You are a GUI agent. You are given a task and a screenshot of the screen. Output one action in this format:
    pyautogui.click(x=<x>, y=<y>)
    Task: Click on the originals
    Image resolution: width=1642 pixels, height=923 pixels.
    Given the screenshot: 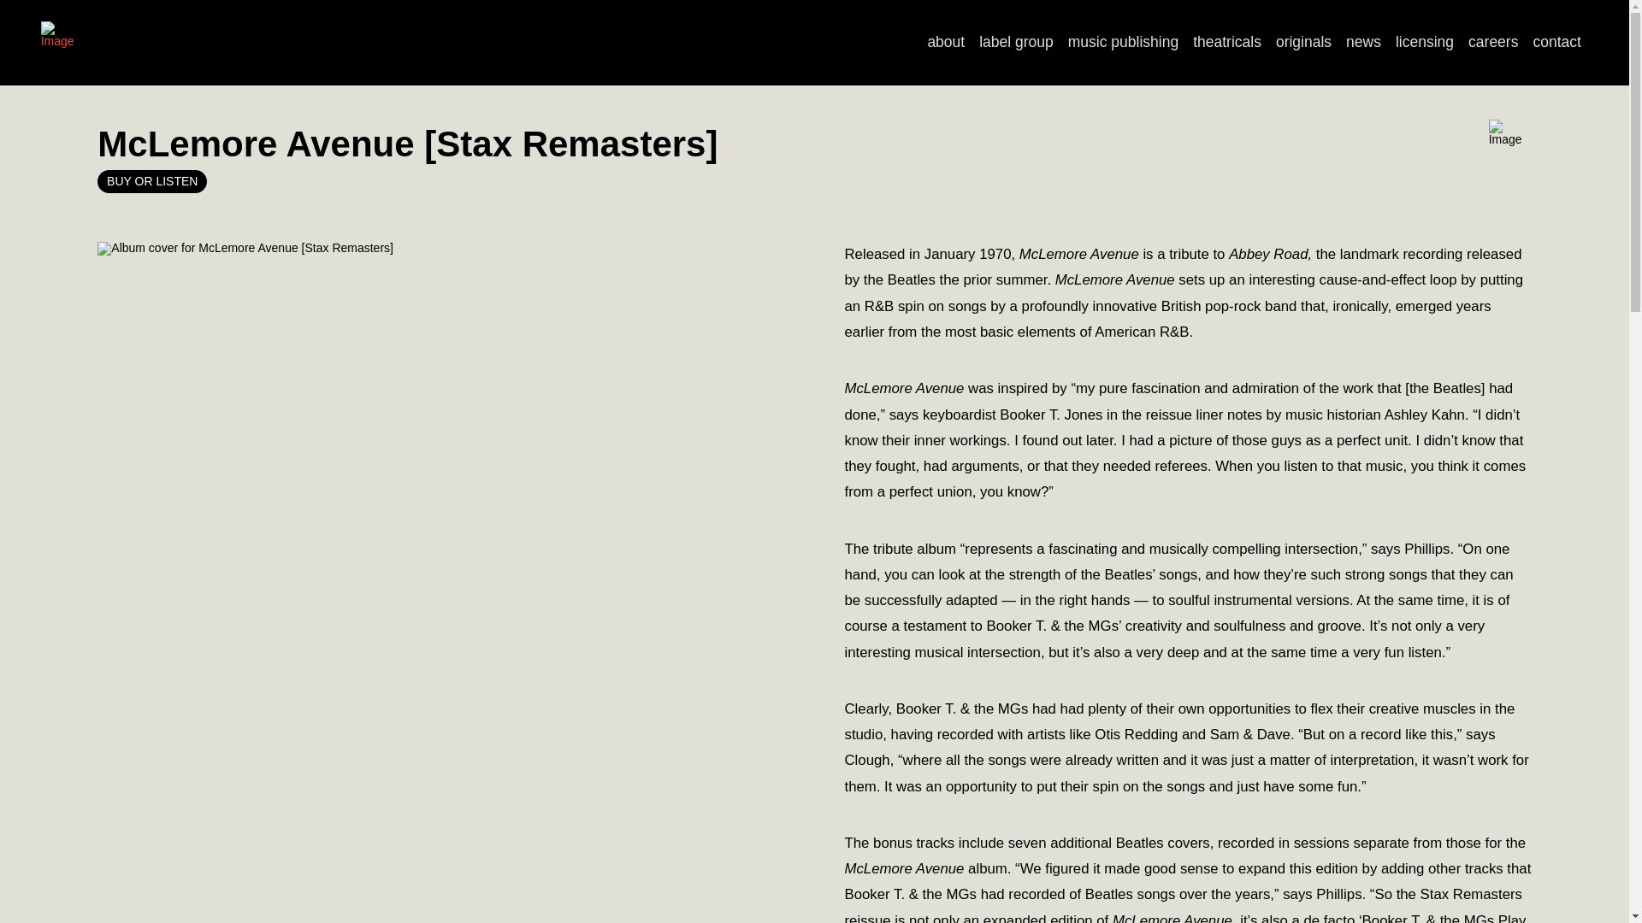 What is the action you would take?
    pyautogui.click(x=1302, y=43)
    